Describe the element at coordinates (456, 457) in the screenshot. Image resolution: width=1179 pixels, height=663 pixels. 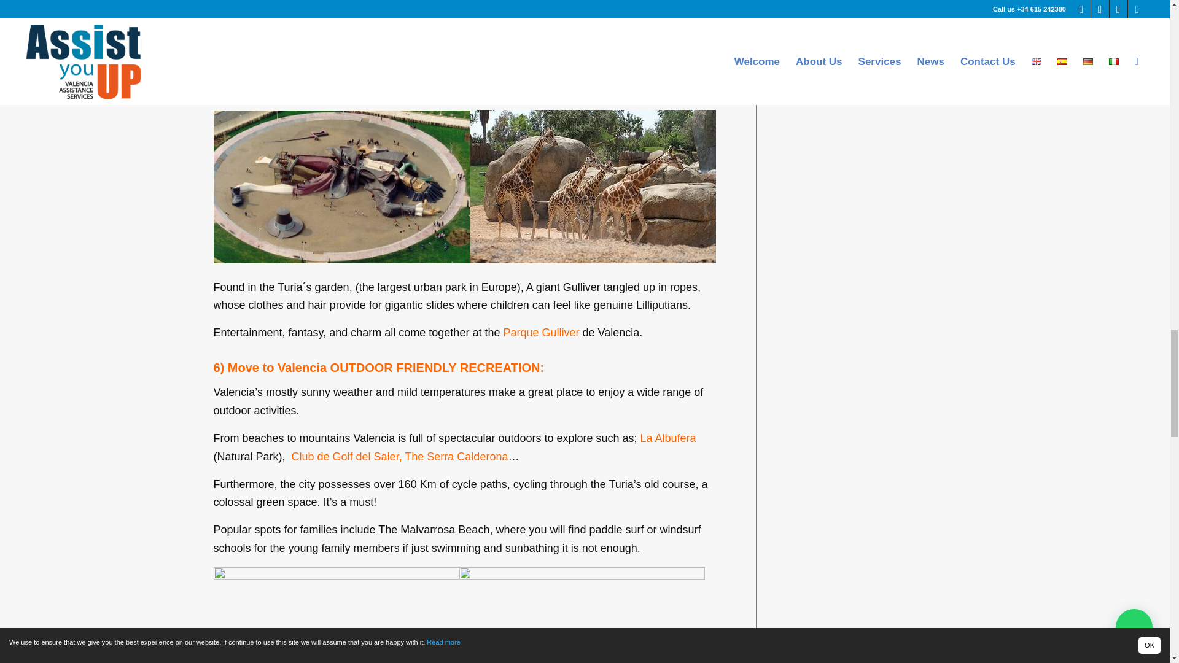
I see `The Serra Calderona` at that location.